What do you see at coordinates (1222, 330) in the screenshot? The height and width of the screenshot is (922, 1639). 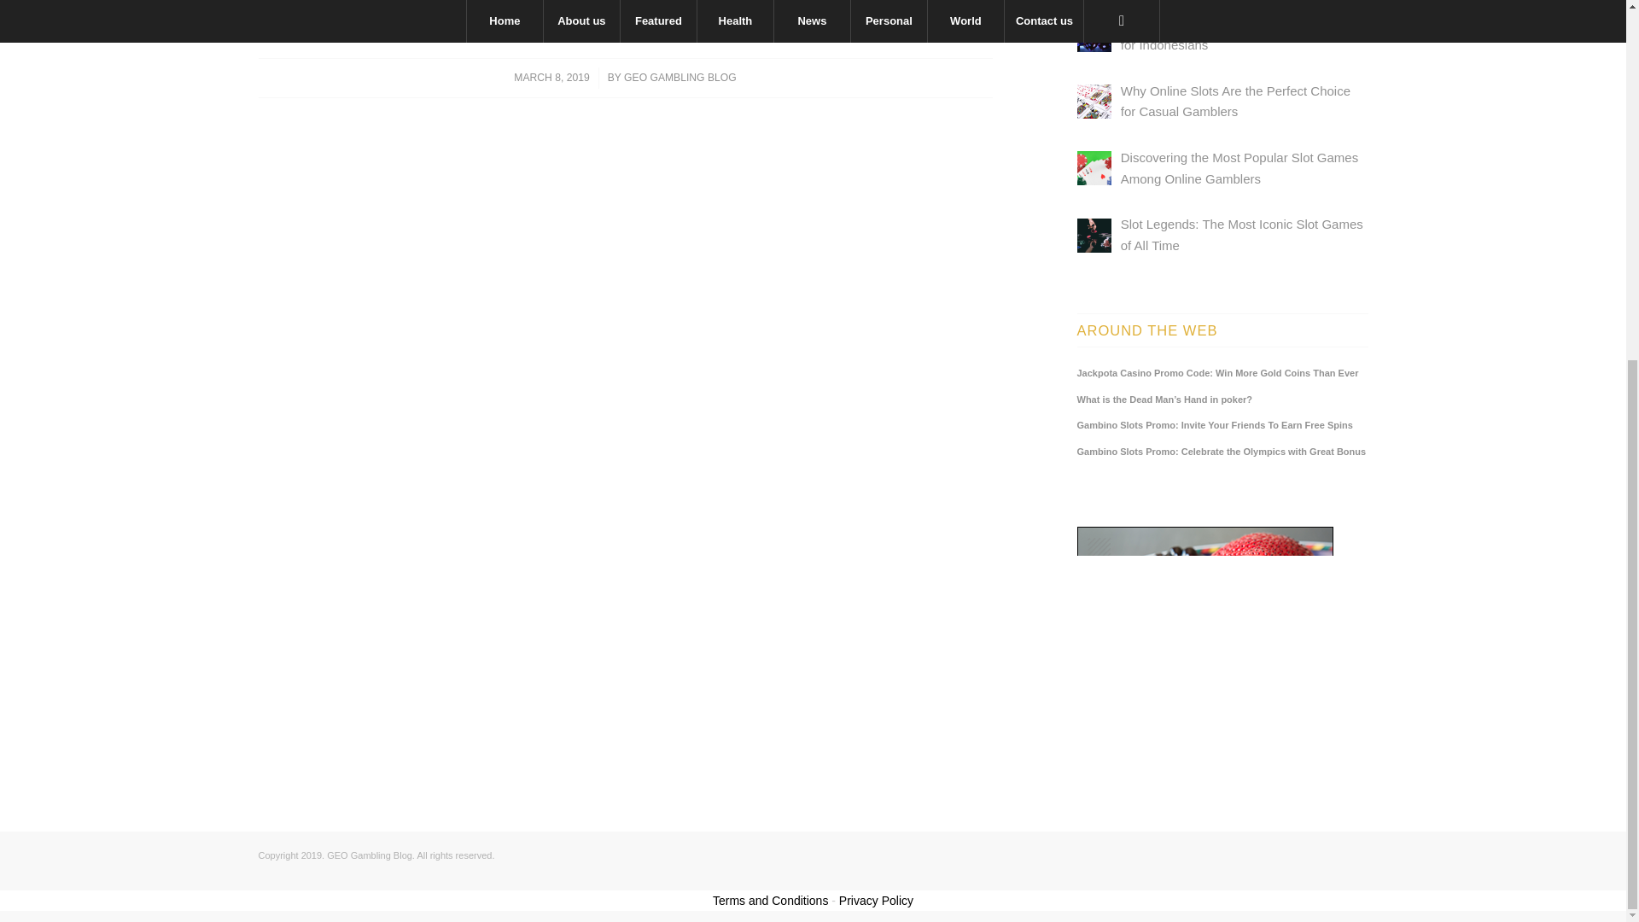 I see `AROUND THE WEB` at bounding box center [1222, 330].